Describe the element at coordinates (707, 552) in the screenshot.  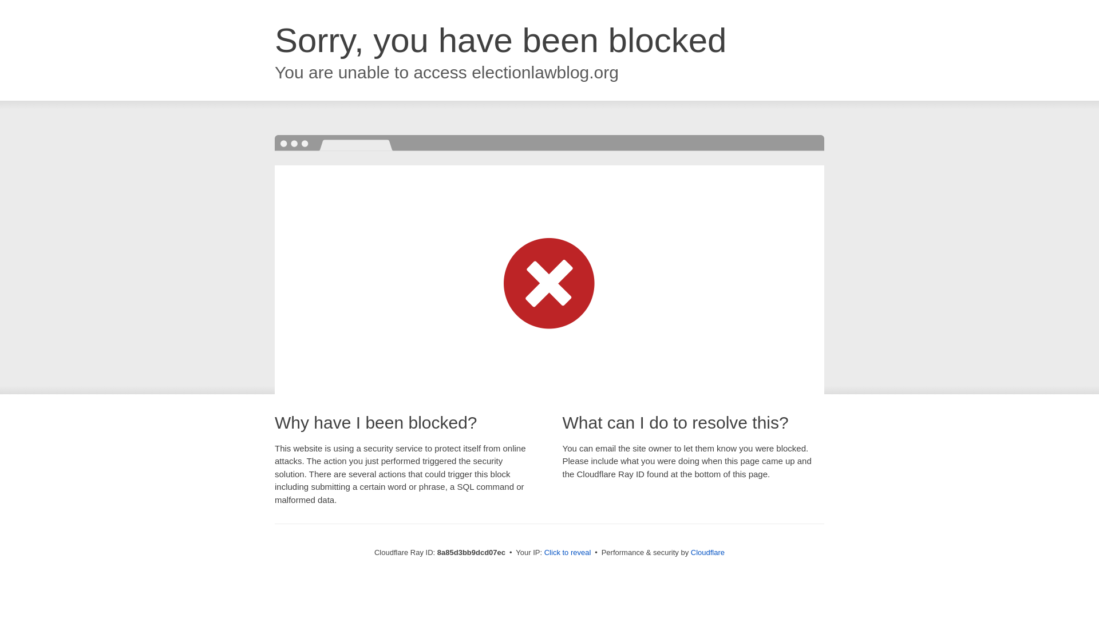
I see `Cloudflare` at that location.